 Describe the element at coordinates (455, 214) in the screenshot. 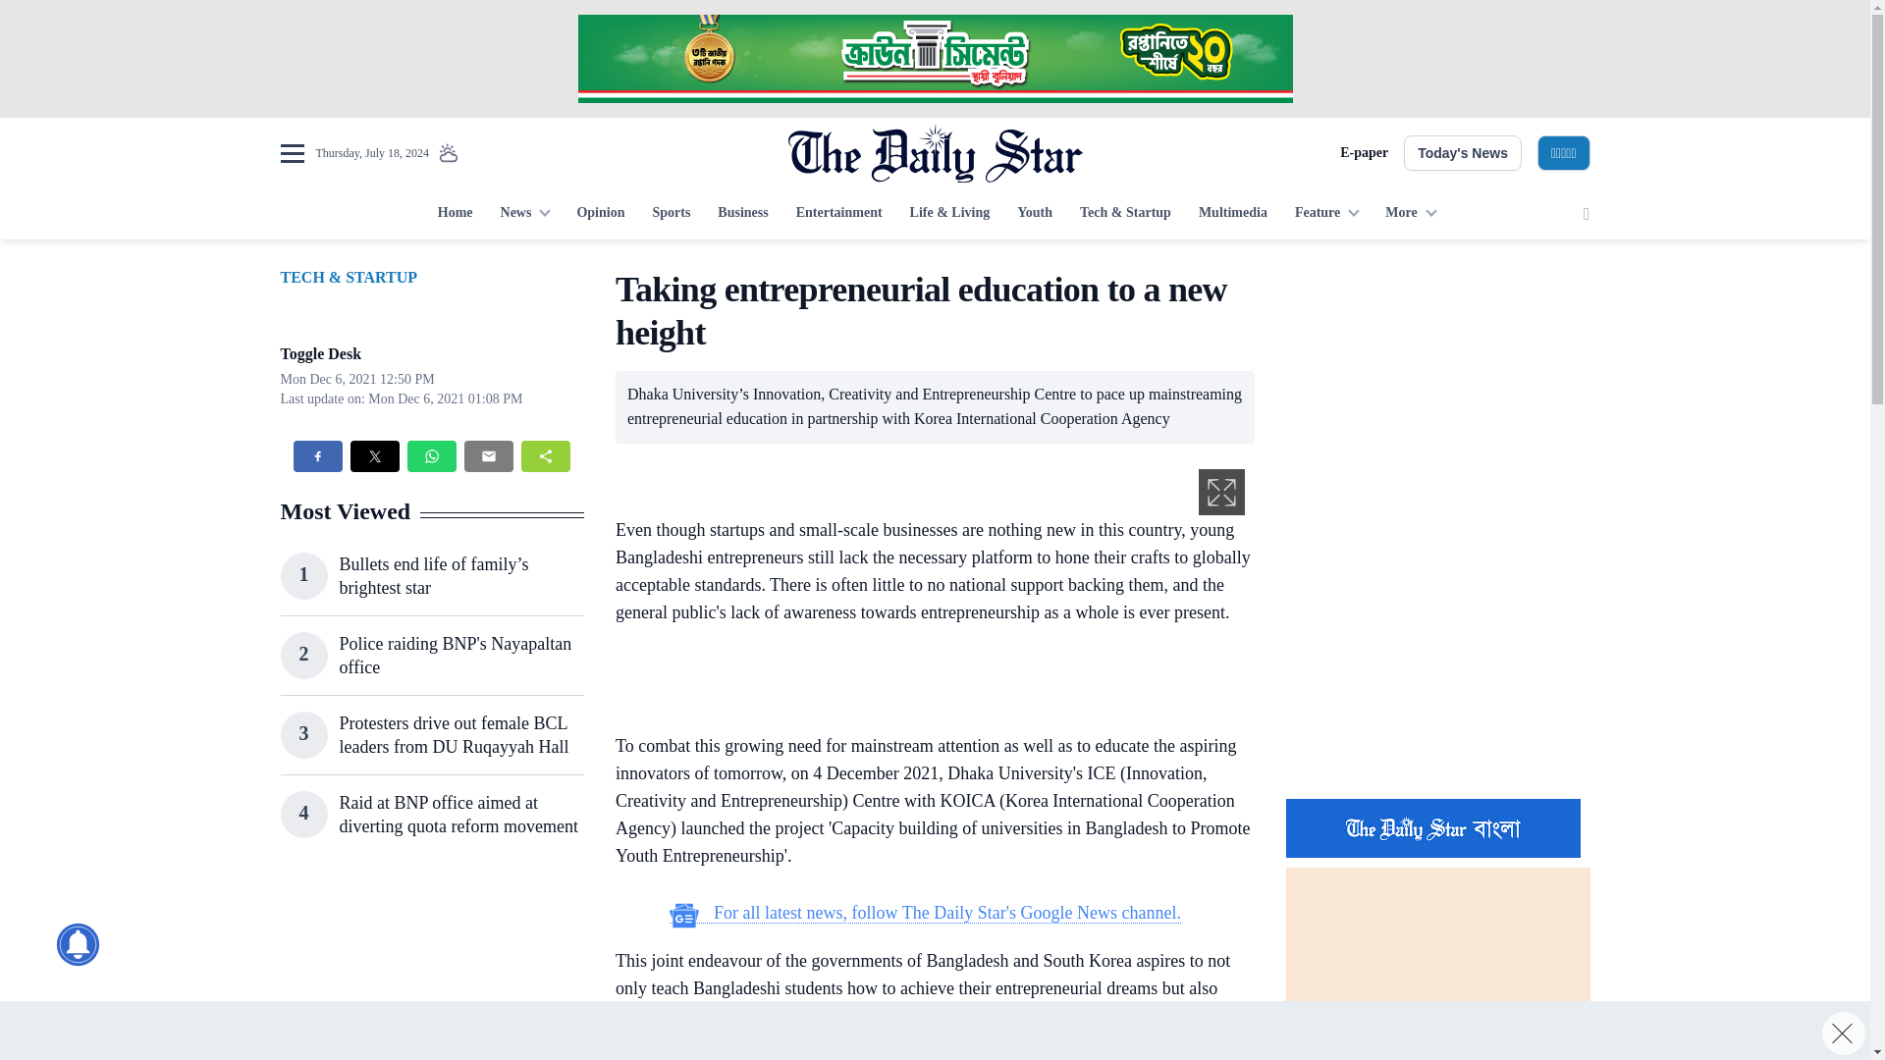

I see `Home` at that location.